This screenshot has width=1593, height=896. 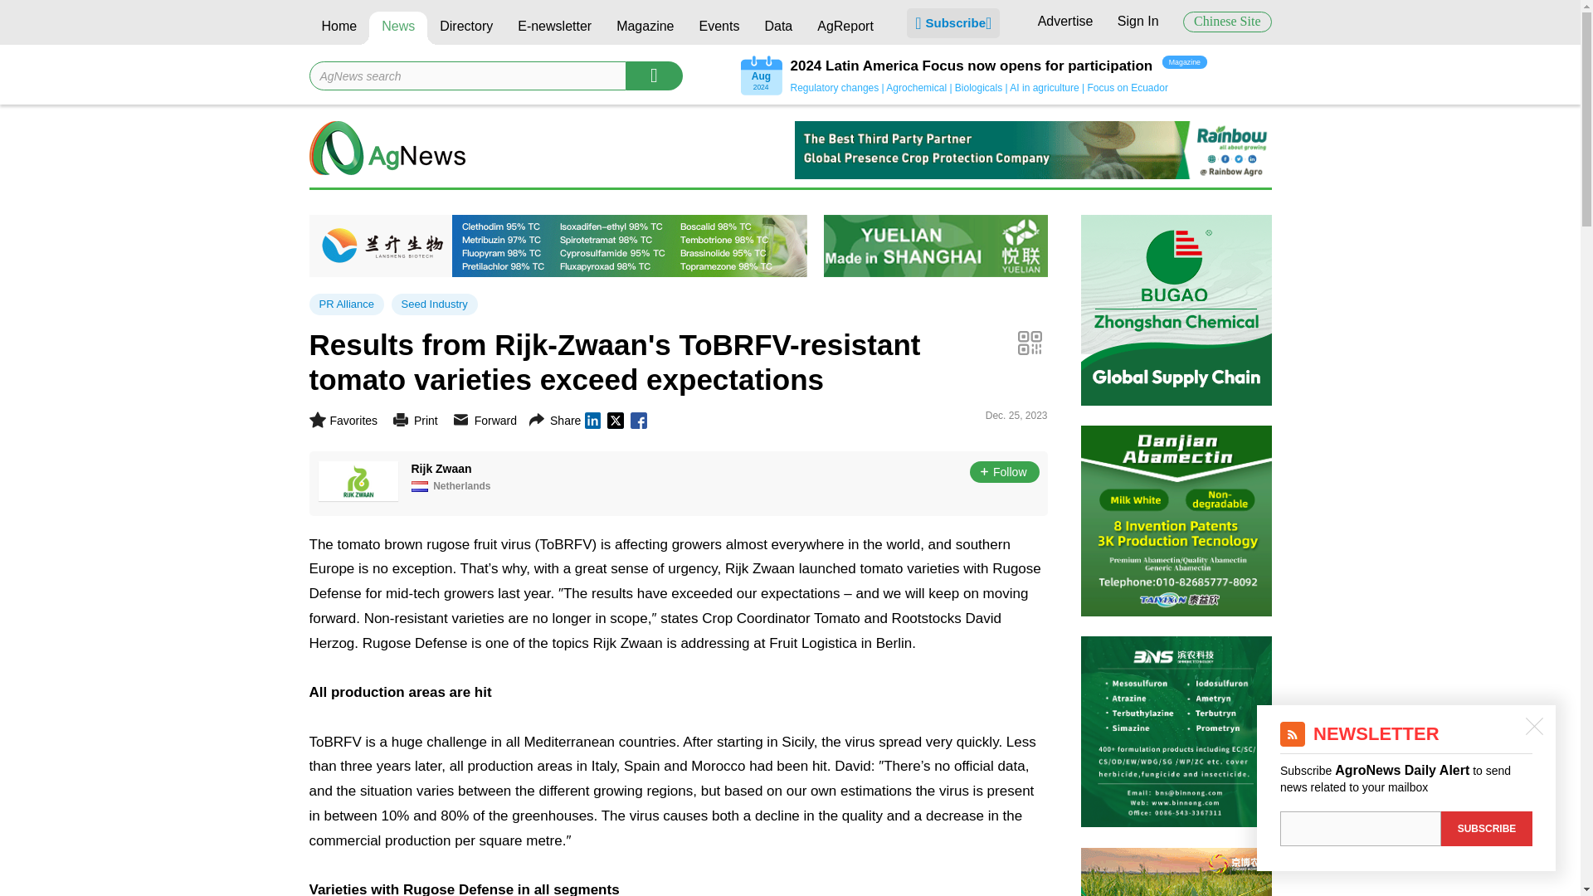 What do you see at coordinates (1227, 22) in the screenshot?
I see `Chinese Site` at bounding box center [1227, 22].